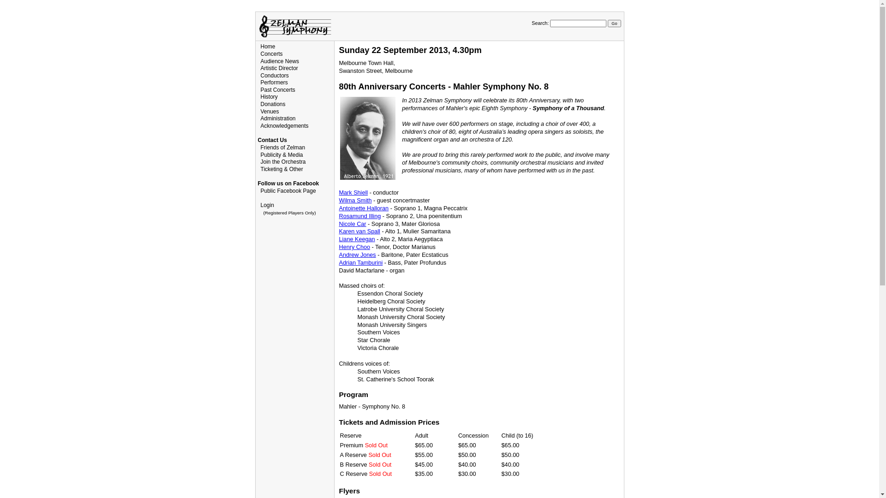 This screenshot has width=886, height=498. What do you see at coordinates (271, 54) in the screenshot?
I see `Concerts` at bounding box center [271, 54].